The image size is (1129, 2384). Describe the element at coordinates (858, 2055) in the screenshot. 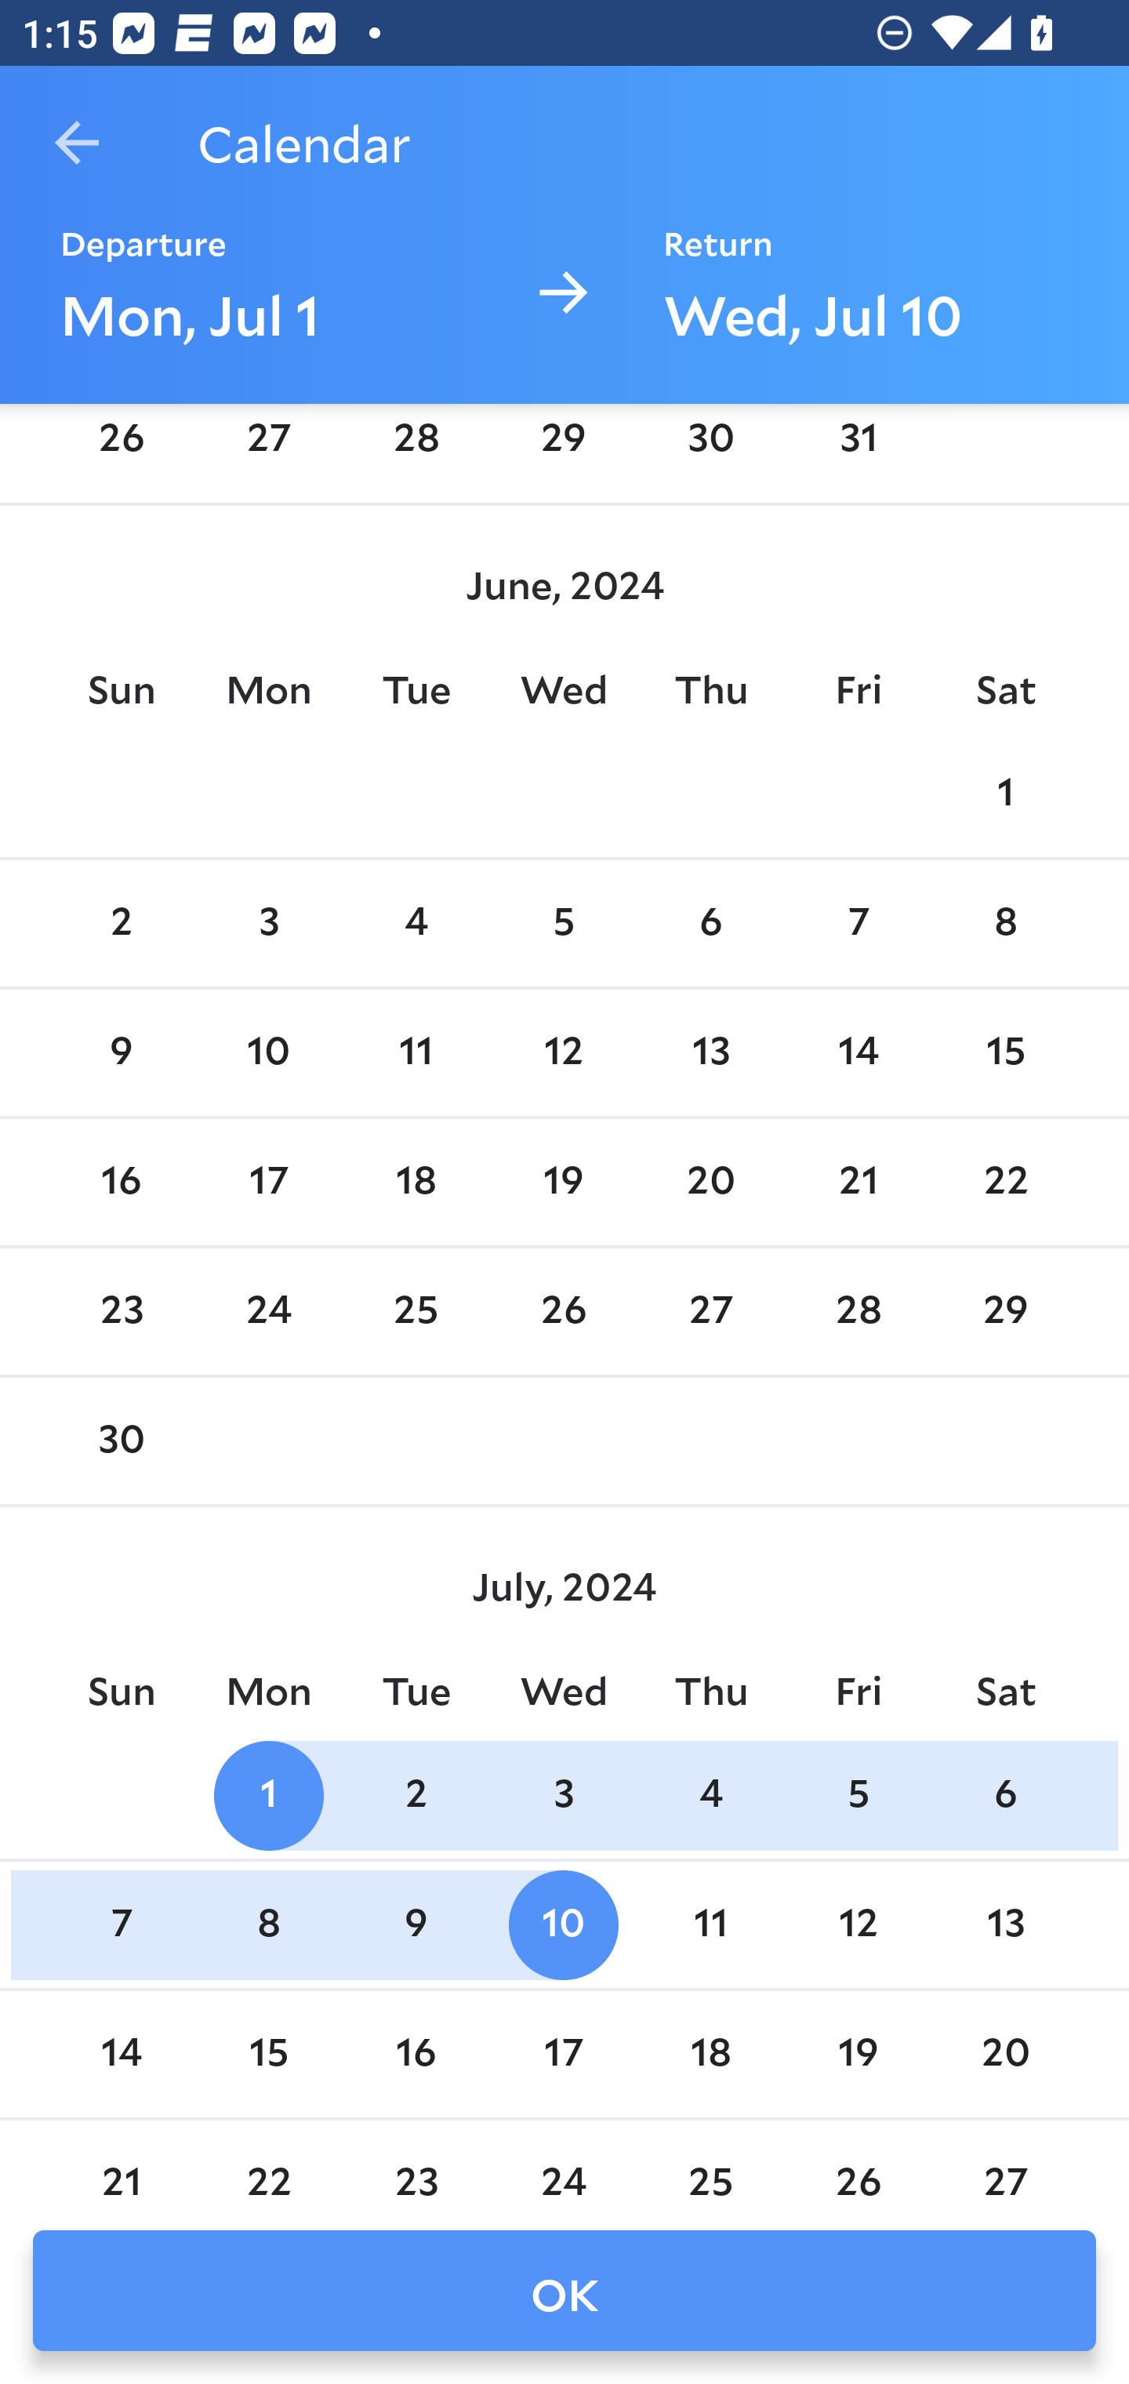

I see `19` at that location.